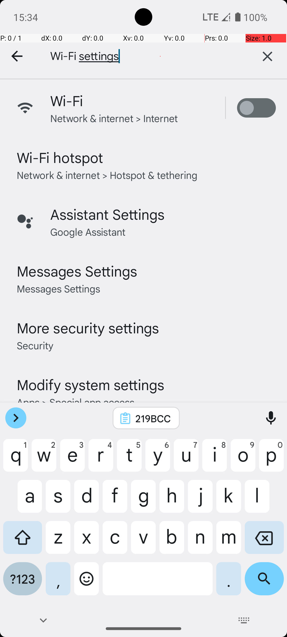 The width and height of the screenshot is (287, 637). Describe the element at coordinates (35, 345) in the screenshot. I see `Security` at that location.